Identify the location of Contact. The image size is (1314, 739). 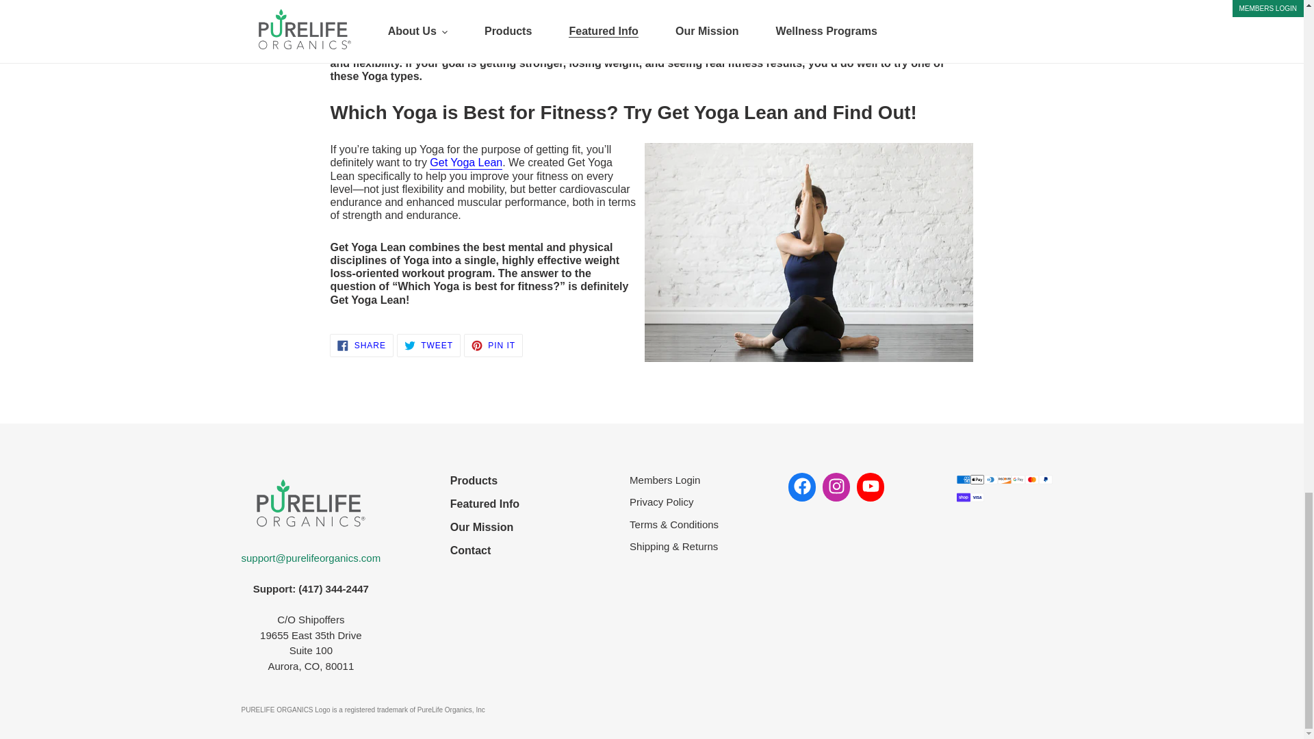
(673, 502).